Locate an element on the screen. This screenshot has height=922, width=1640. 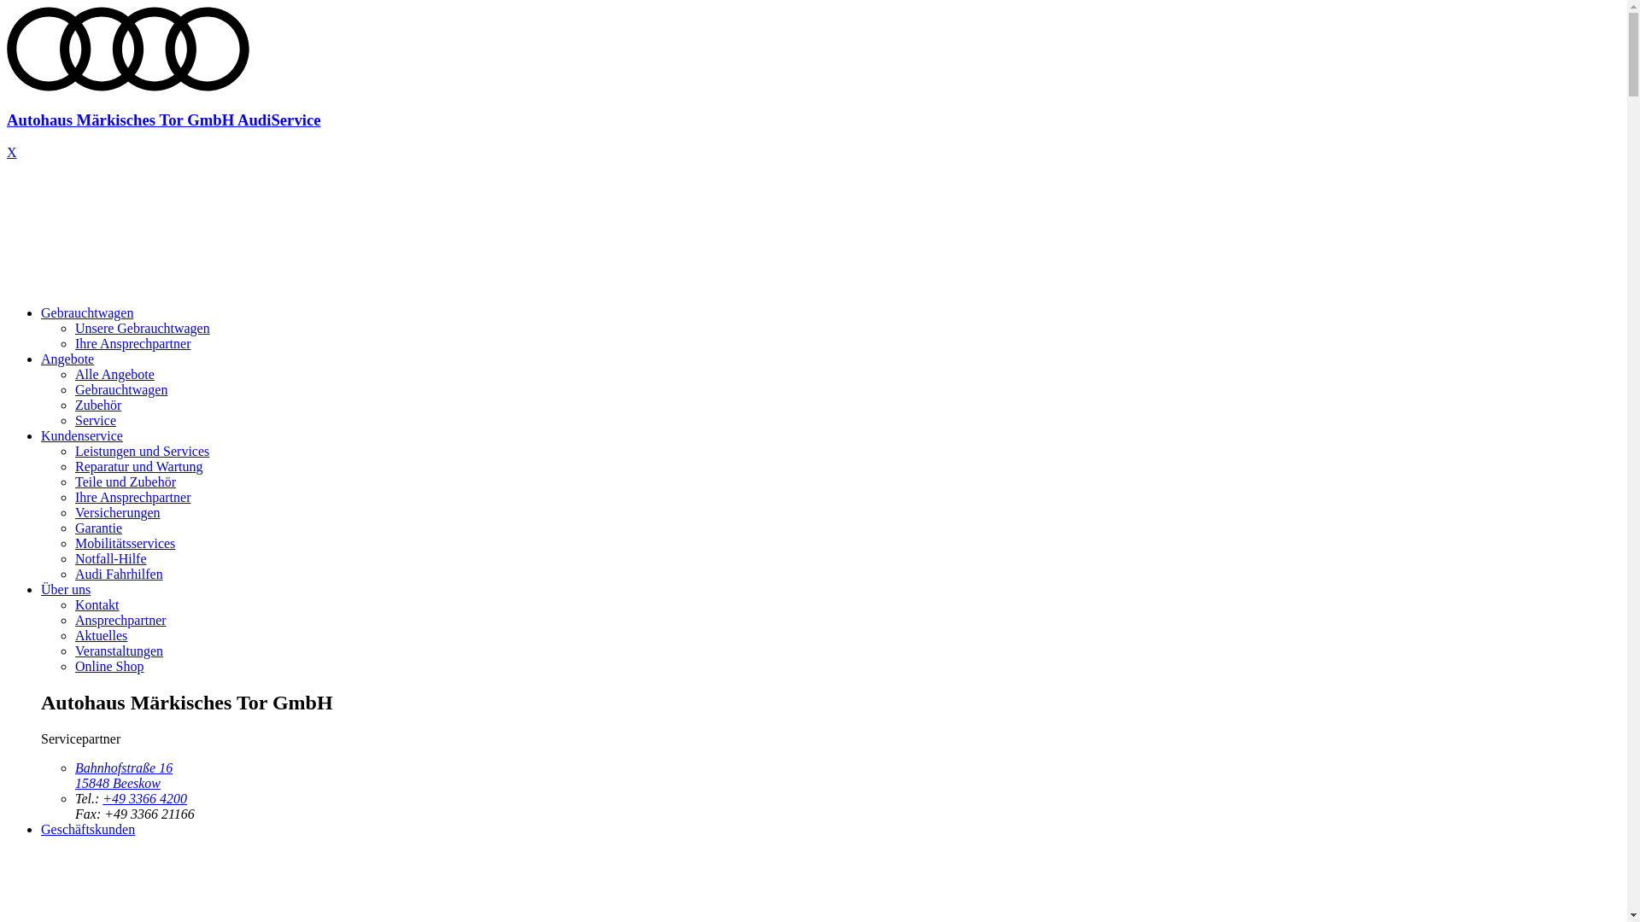
Alle Angebote is located at coordinates (114, 374).